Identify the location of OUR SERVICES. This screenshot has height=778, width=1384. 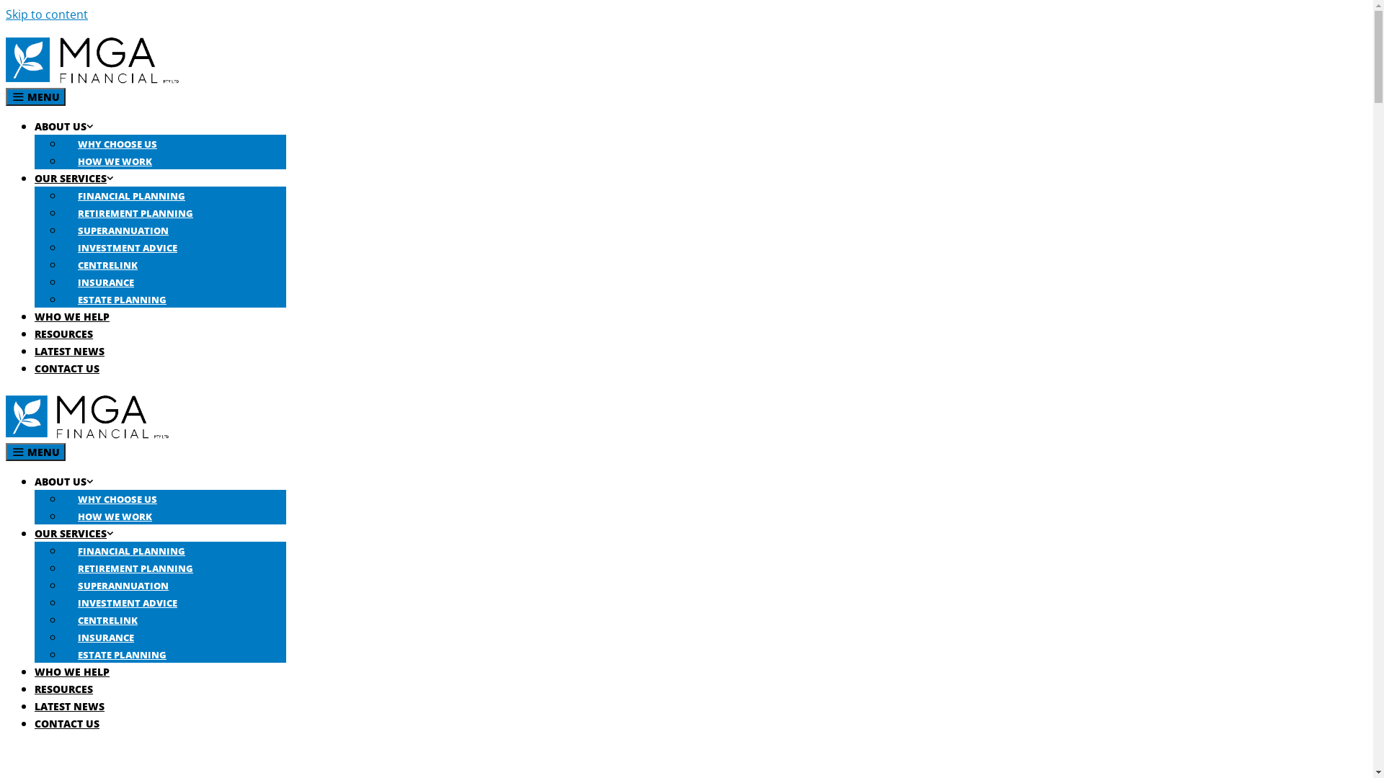
(75, 533).